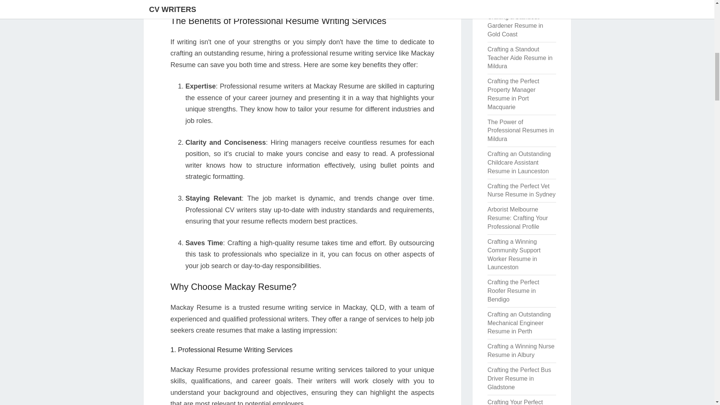  What do you see at coordinates (520, 58) in the screenshot?
I see `Crafting a Standout Teacher Aide Resume in Mildura` at bounding box center [520, 58].